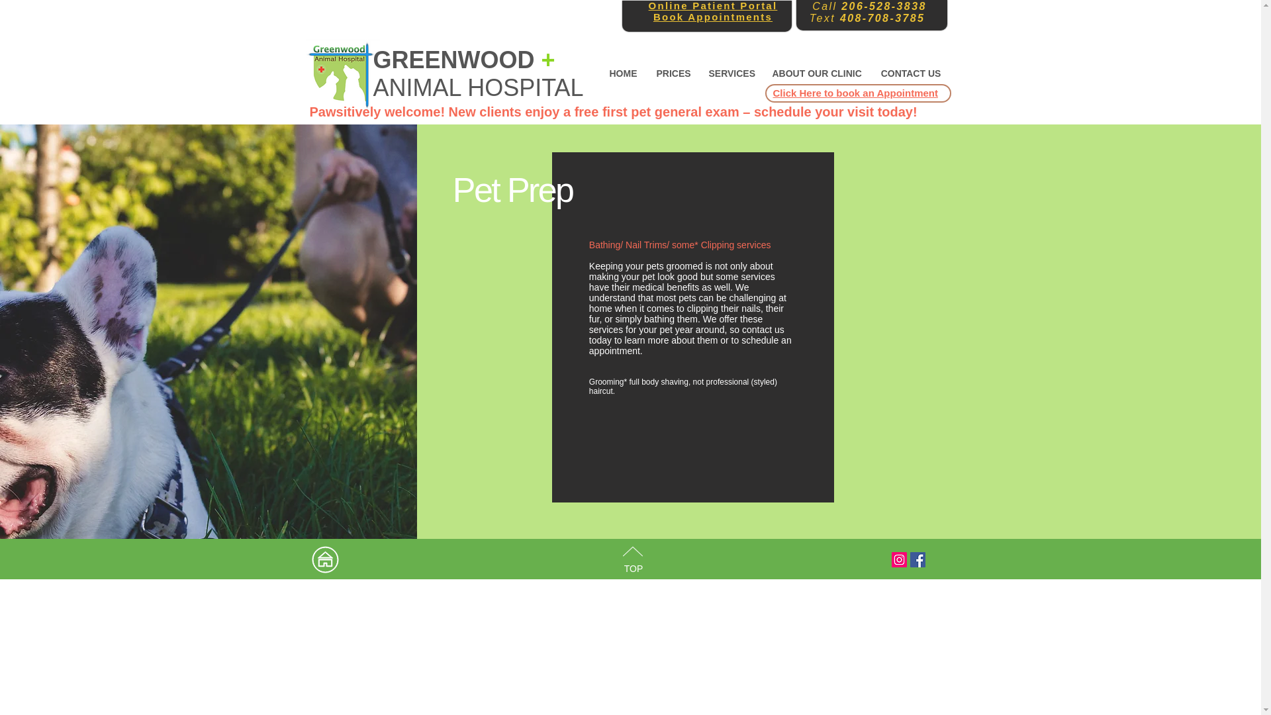 The image size is (1271, 715). Describe the element at coordinates (481, 87) in the screenshot. I see `ANIMAL HOSPITAL ` at that location.